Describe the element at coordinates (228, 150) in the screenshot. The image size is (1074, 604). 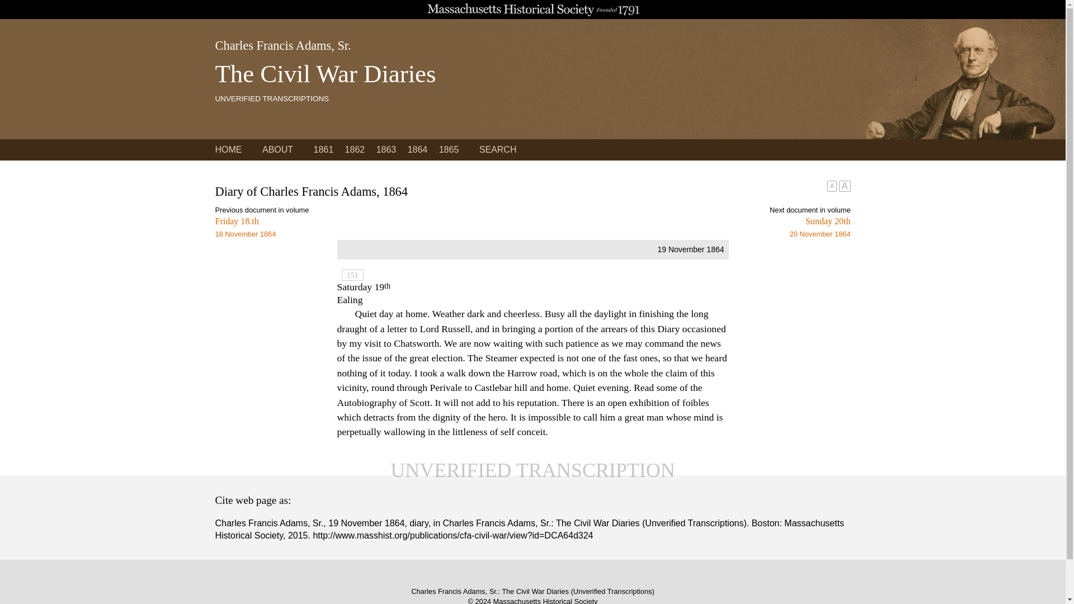
I see `HOME` at that location.